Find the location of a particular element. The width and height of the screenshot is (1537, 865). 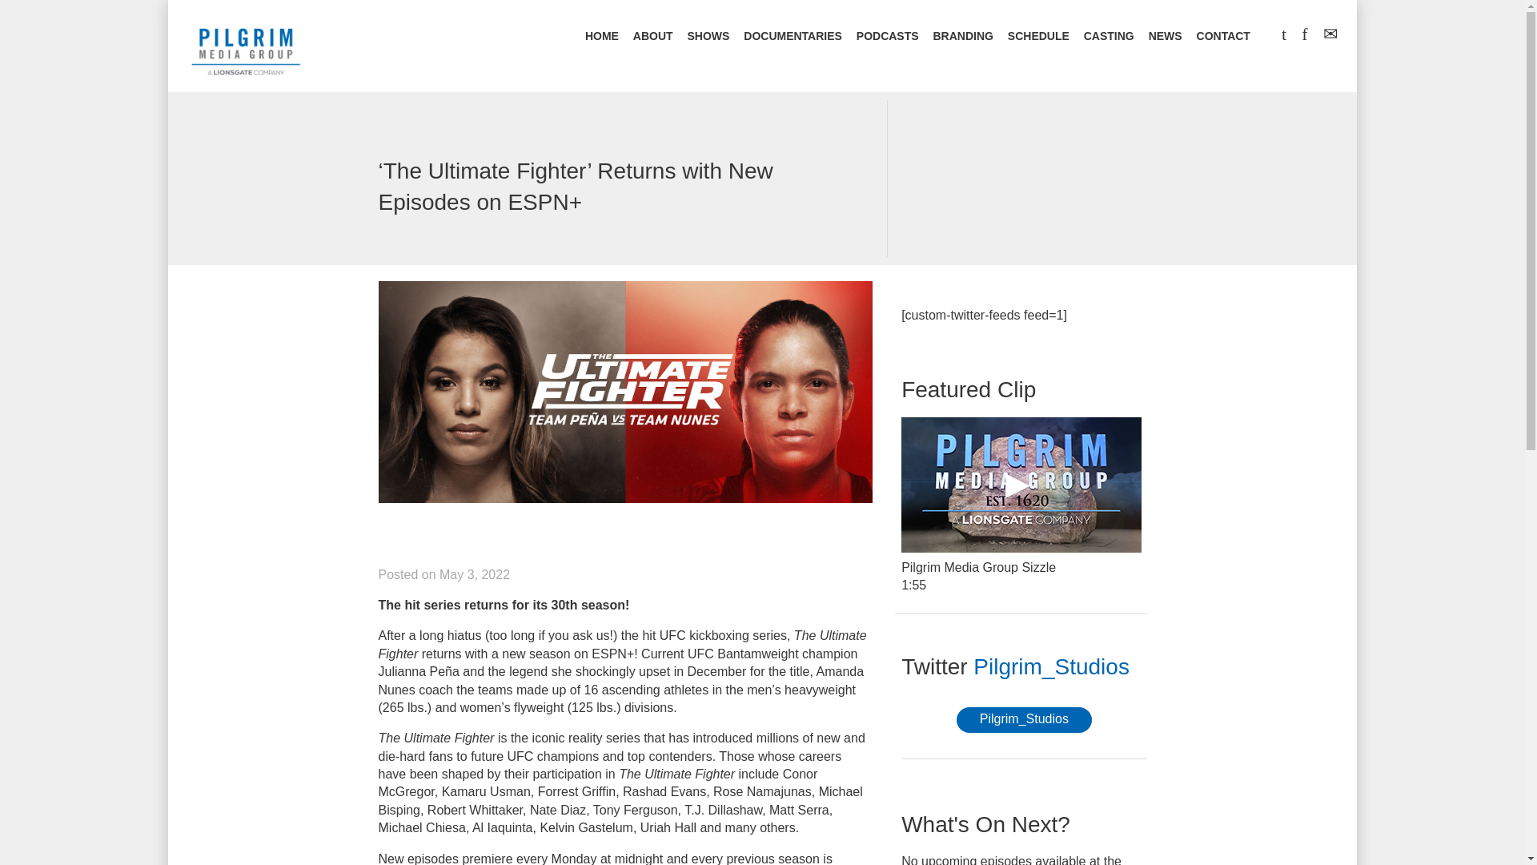

May 3, 2022 is located at coordinates (475, 573).